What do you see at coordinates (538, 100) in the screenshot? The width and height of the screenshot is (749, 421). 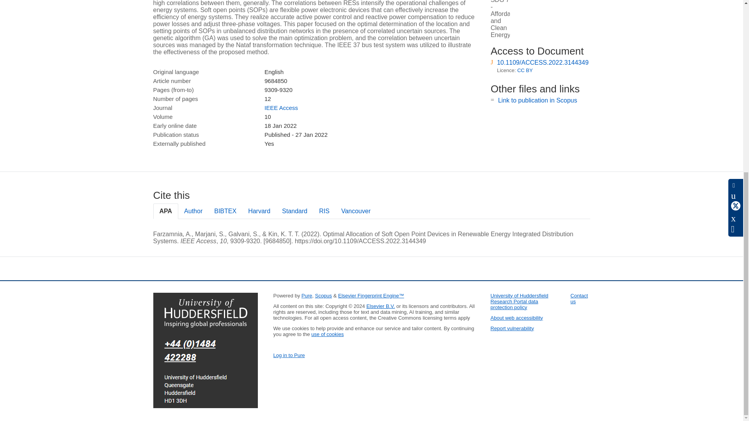 I see `Link to publication in Scopus` at bounding box center [538, 100].